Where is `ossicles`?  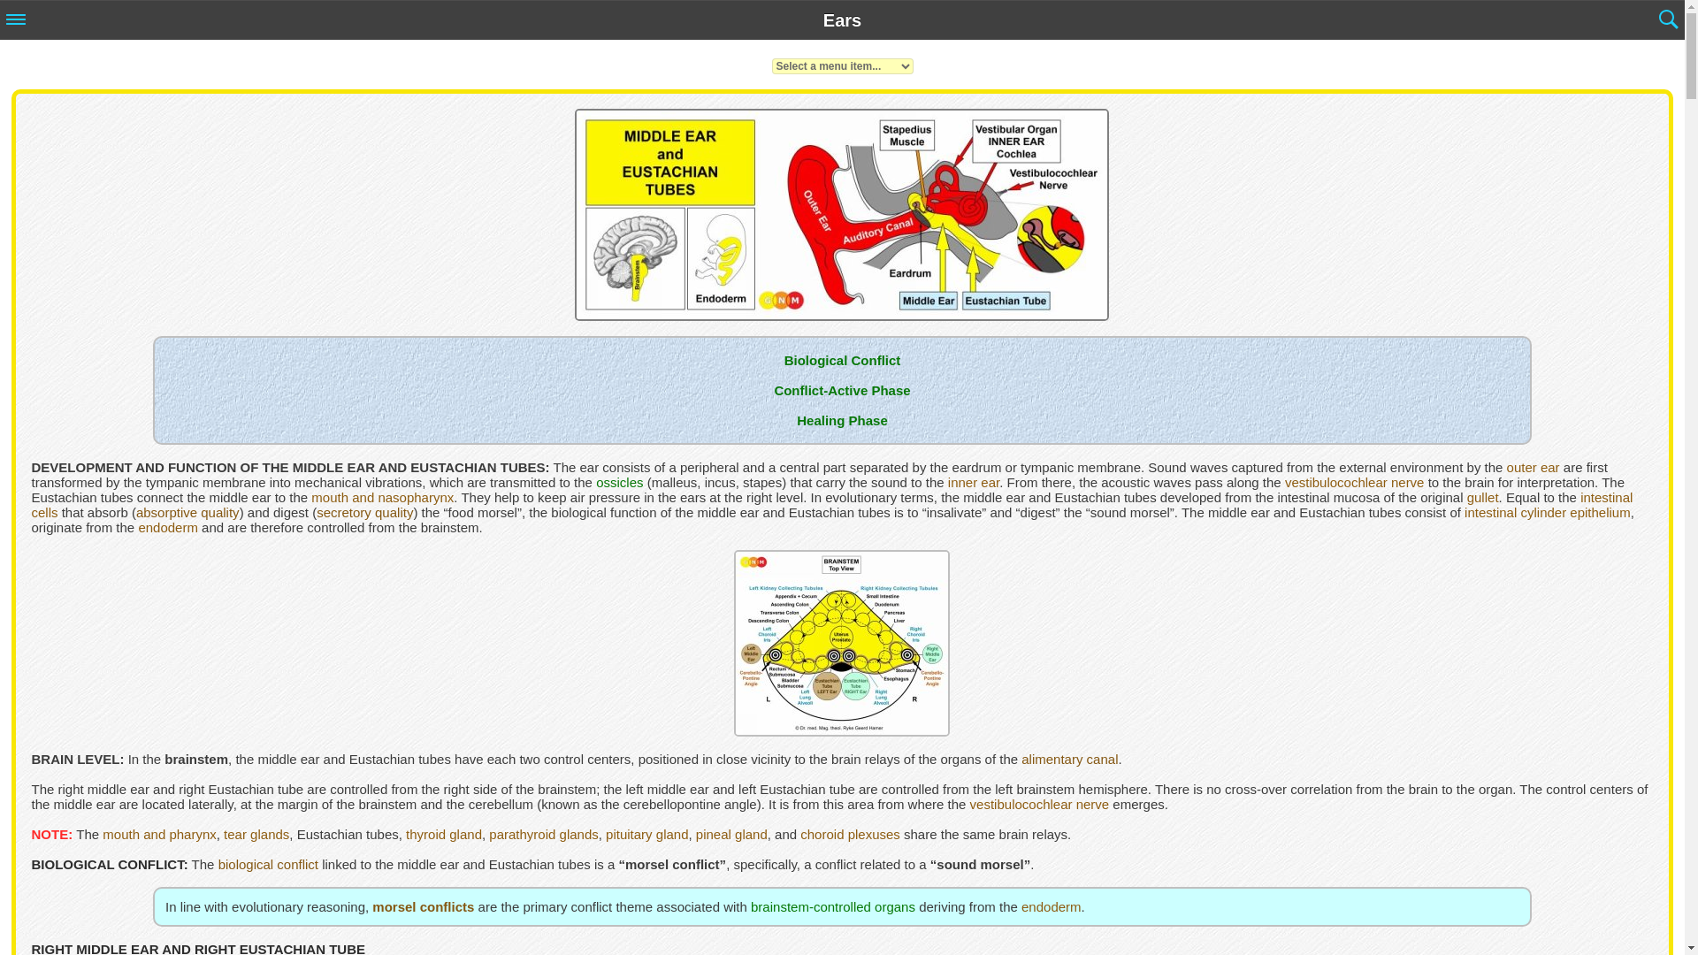 ossicles is located at coordinates (619, 482).